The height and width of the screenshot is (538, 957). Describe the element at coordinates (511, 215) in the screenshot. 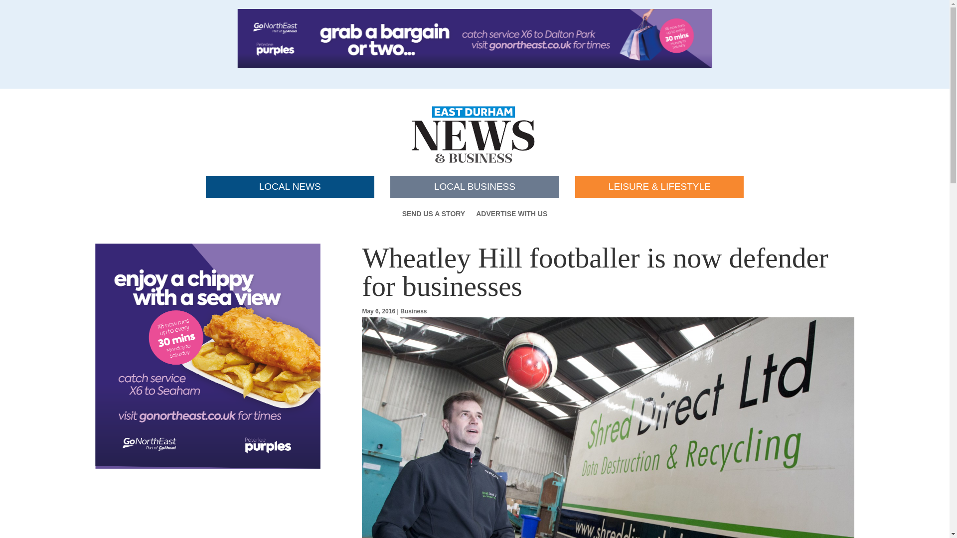

I see `ADVERTISE WITH US` at that location.